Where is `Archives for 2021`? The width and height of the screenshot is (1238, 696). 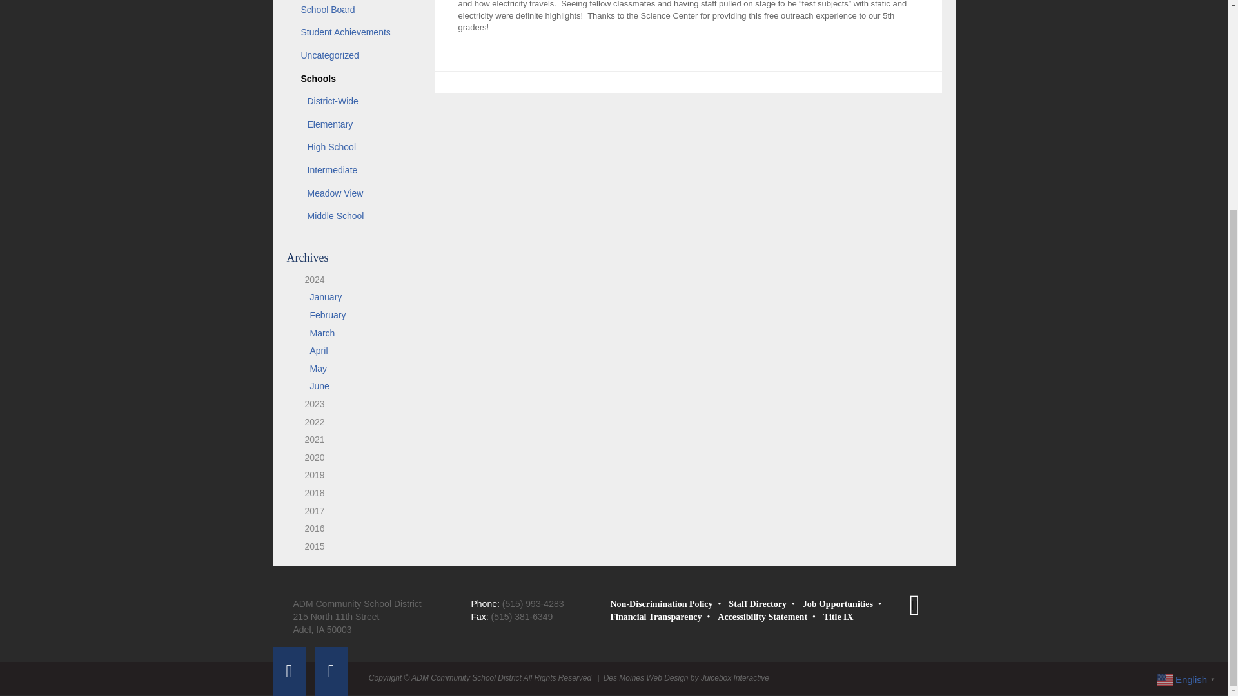 Archives for 2021 is located at coordinates (309, 440).